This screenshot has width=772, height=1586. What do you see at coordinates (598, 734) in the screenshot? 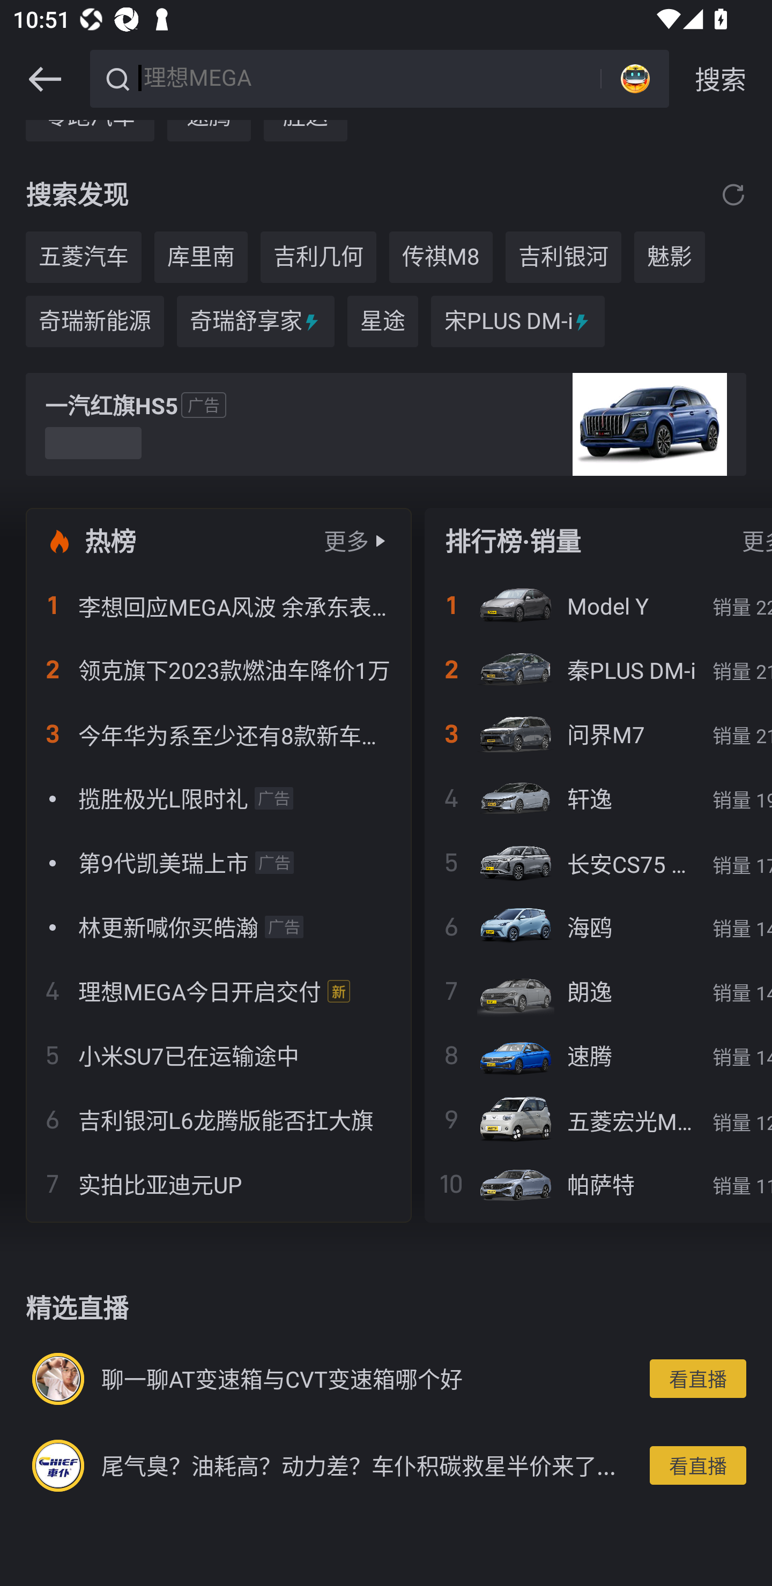
I see `问界M7 销量 21083` at bounding box center [598, 734].